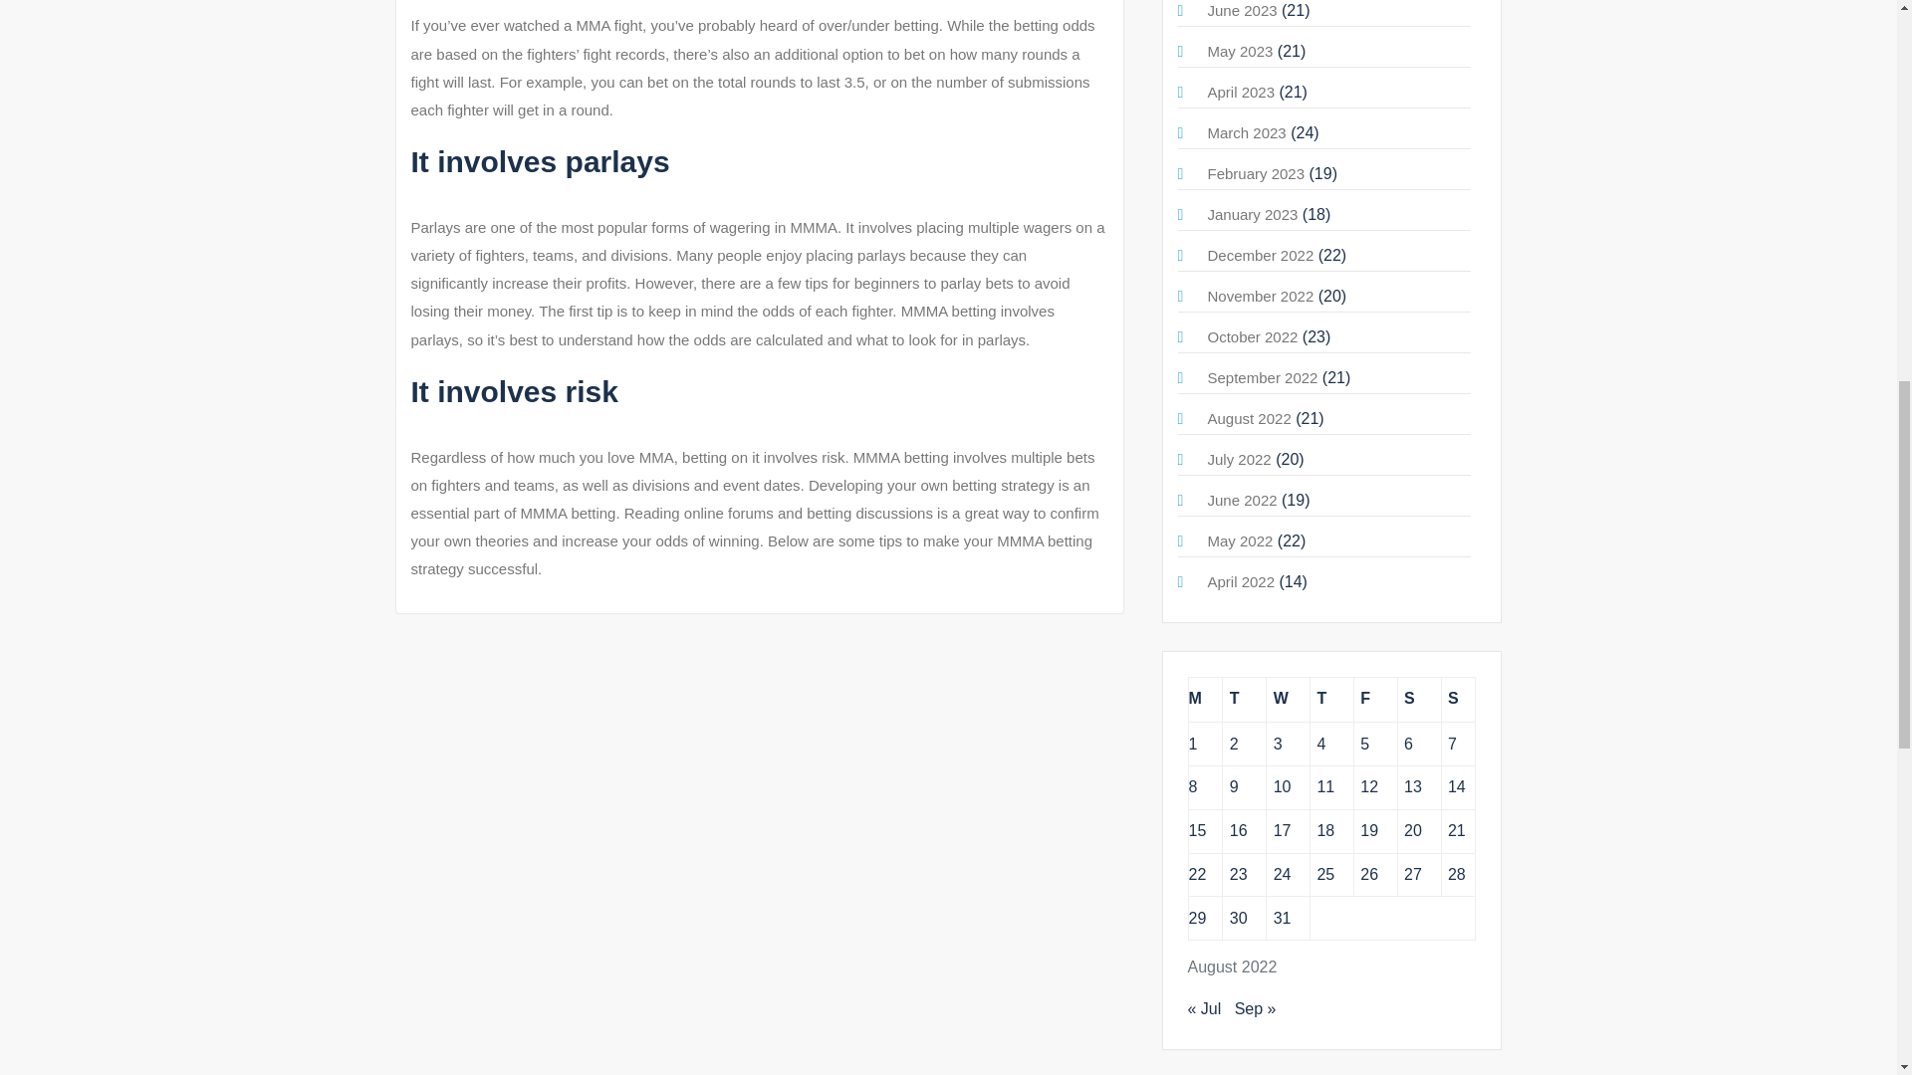 The height and width of the screenshot is (1075, 1912). What do you see at coordinates (1375, 699) in the screenshot?
I see `Friday` at bounding box center [1375, 699].